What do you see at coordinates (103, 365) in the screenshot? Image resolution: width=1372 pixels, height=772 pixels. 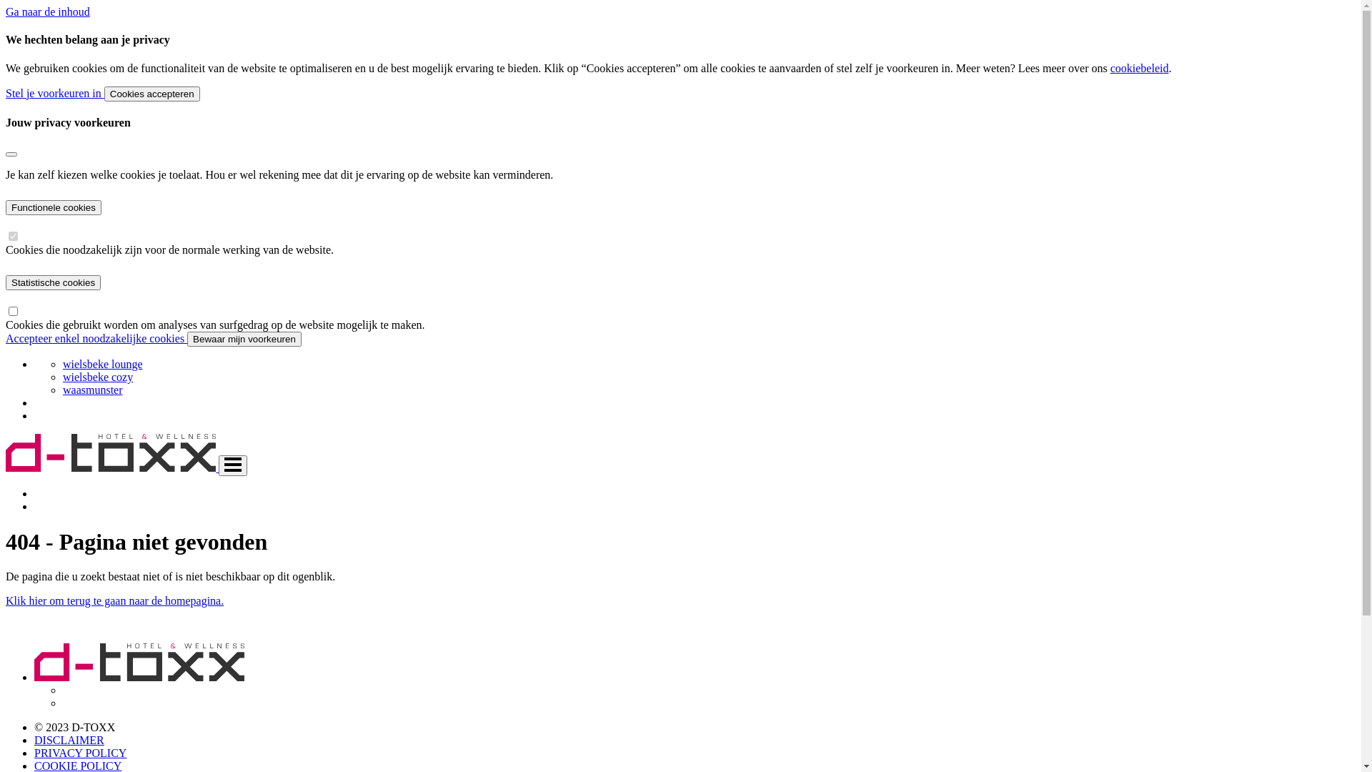 I see `wielsbeke lounge` at bounding box center [103, 365].